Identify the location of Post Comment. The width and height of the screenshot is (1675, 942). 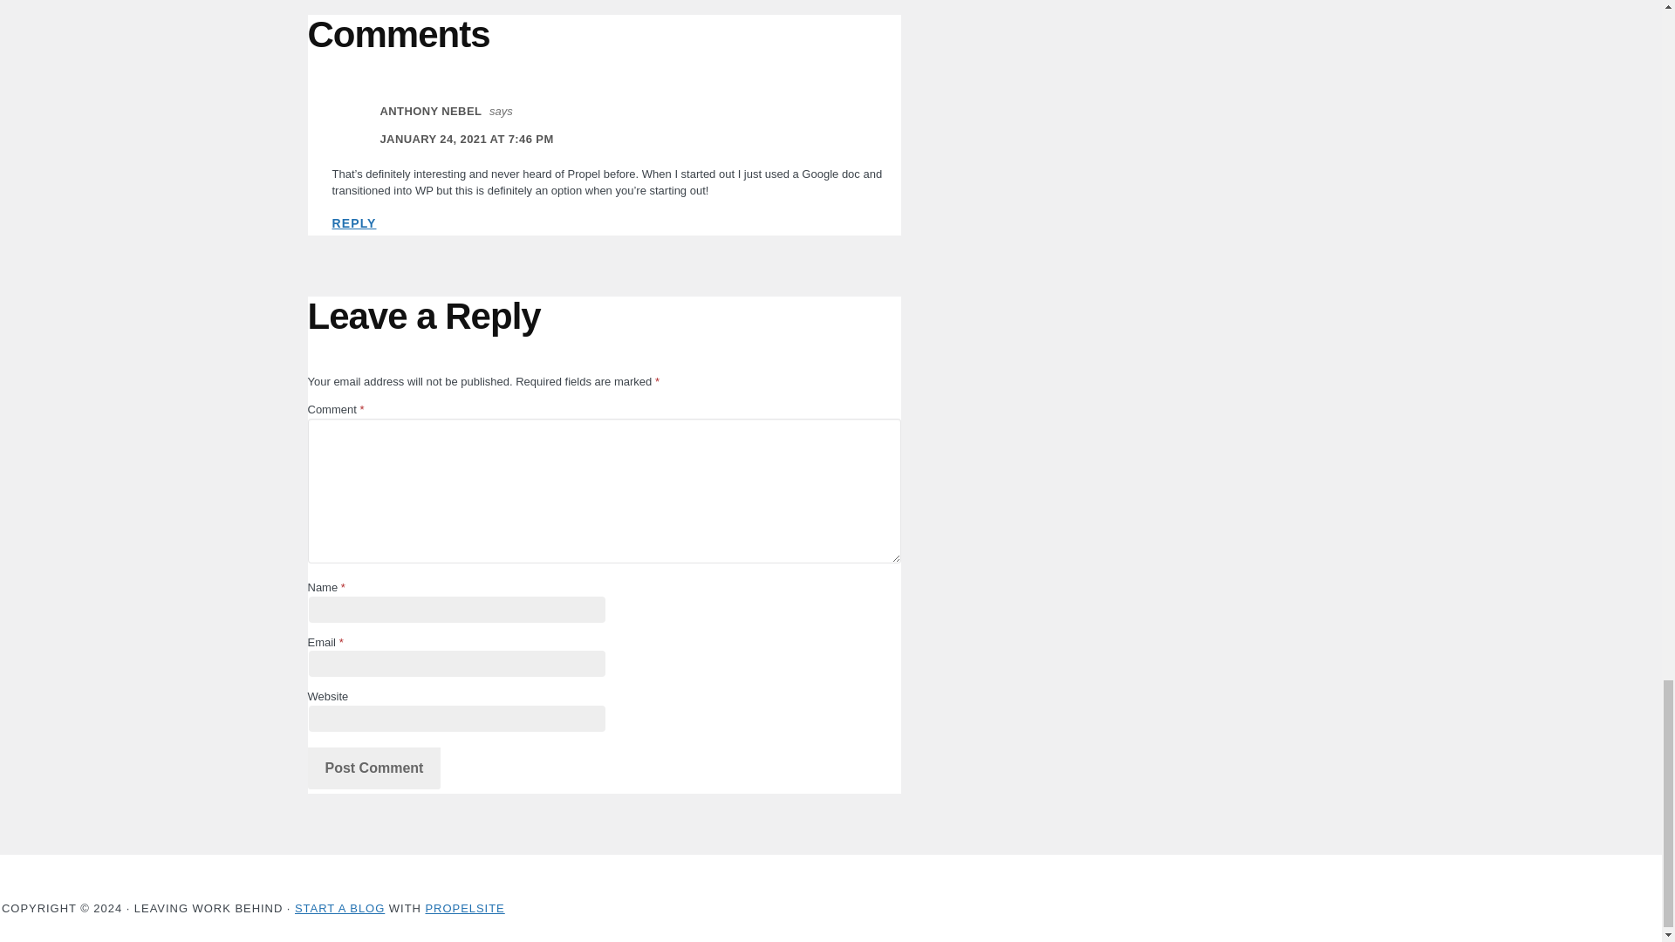
(373, 768).